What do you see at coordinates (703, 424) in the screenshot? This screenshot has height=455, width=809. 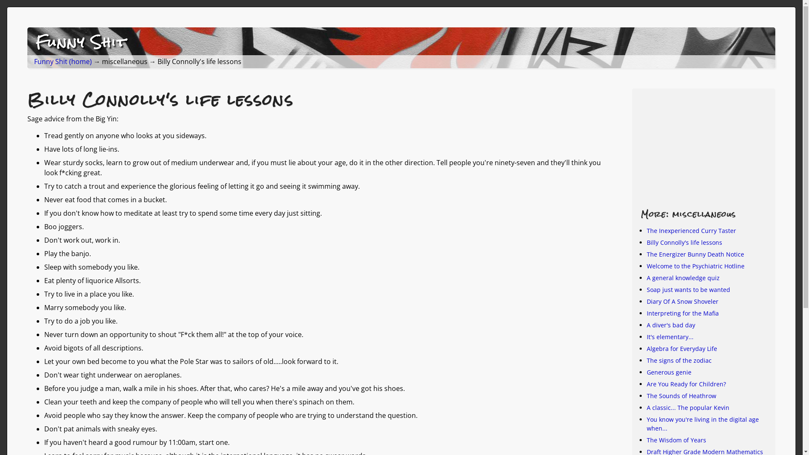 I see `You know you're living in the digital age when...` at bounding box center [703, 424].